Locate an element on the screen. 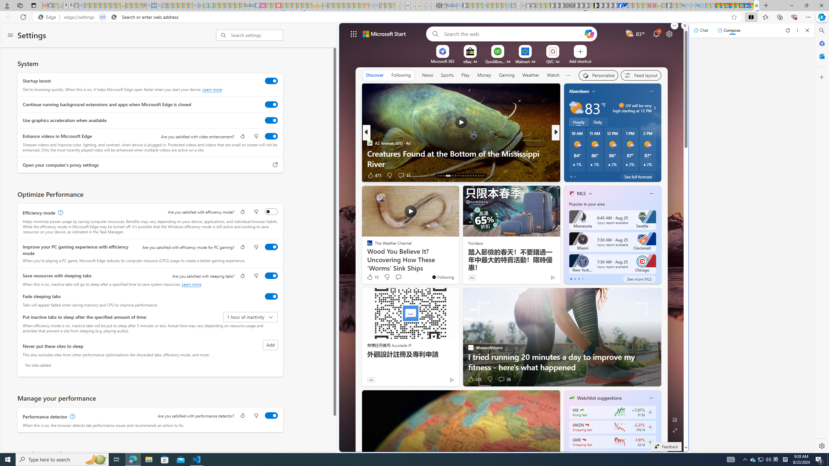 Image resolution: width=829 pixels, height=466 pixels. MLS is located at coordinates (581, 194).